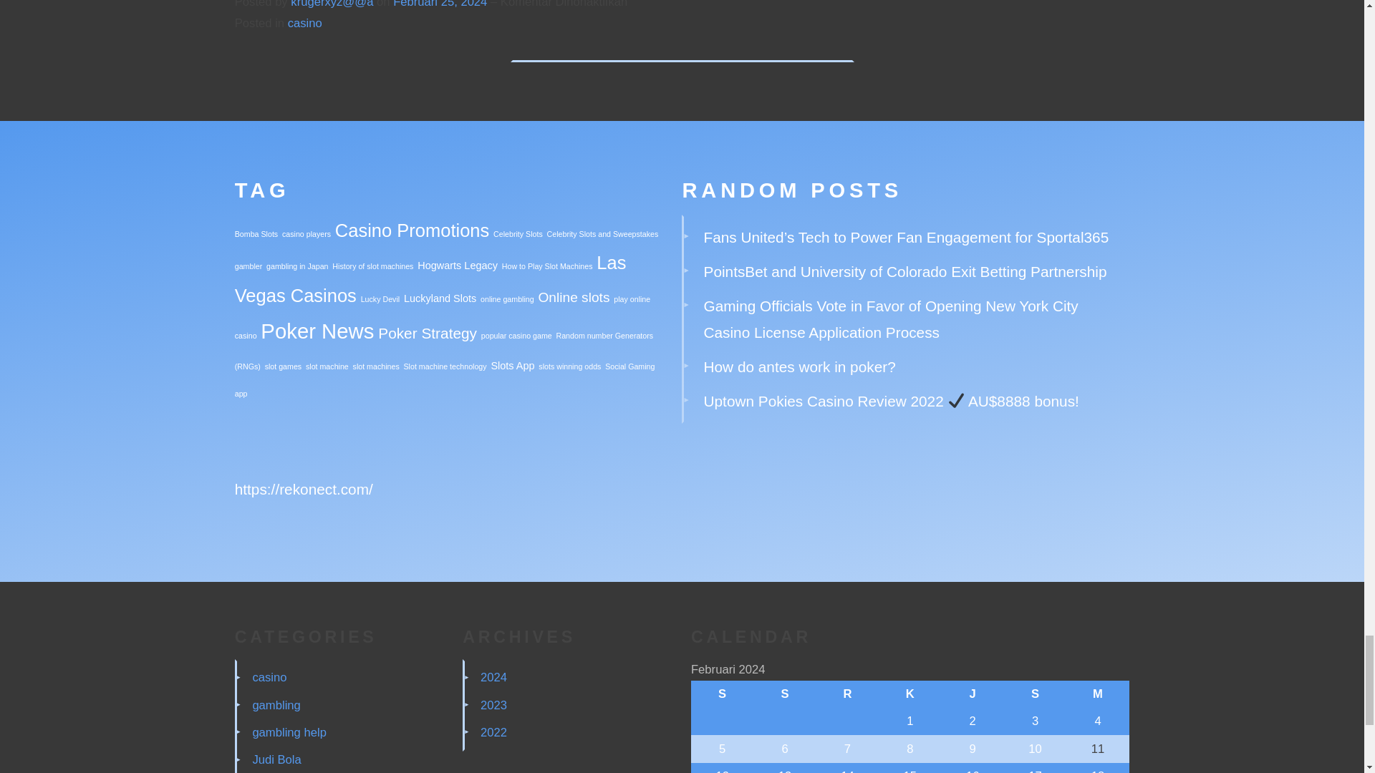  I want to click on Bomba Slots, so click(256, 233).